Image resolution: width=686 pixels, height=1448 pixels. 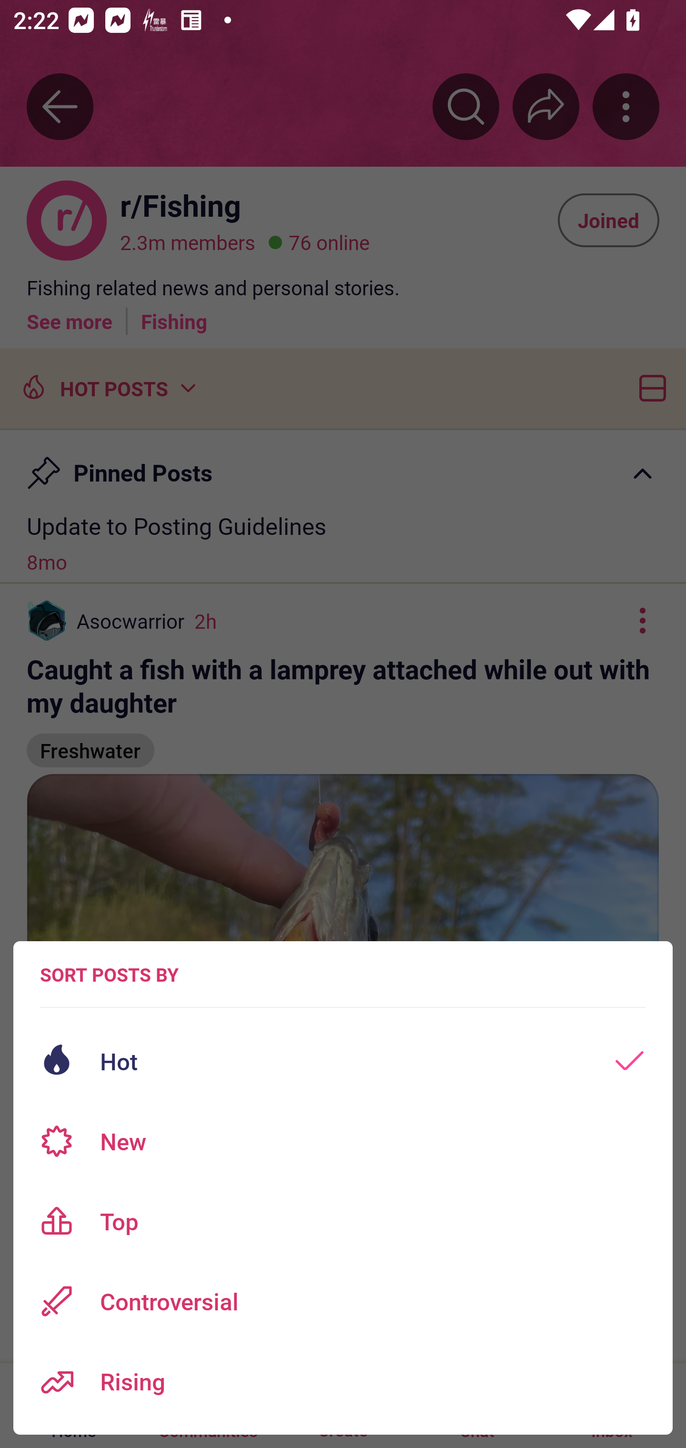 I want to click on Rising, so click(x=343, y=1381).